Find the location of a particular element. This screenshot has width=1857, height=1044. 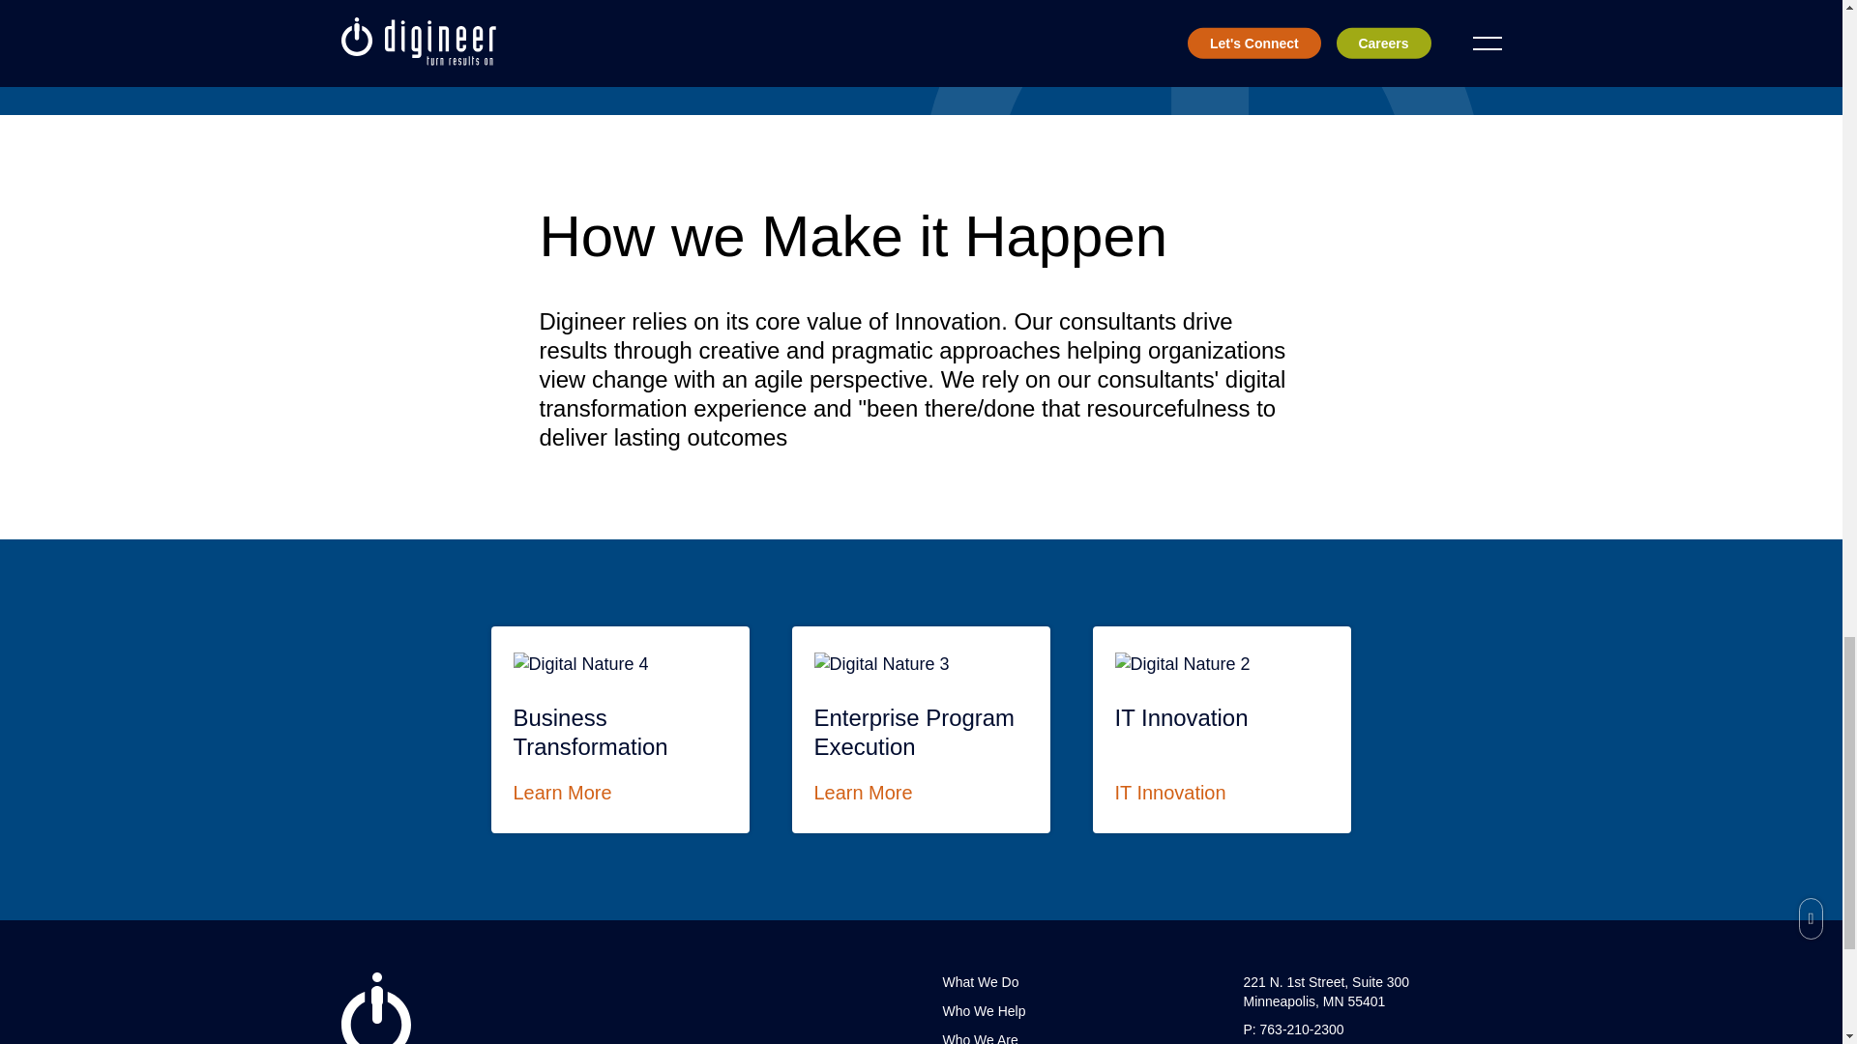

Who We Are is located at coordinates (1223, 729).